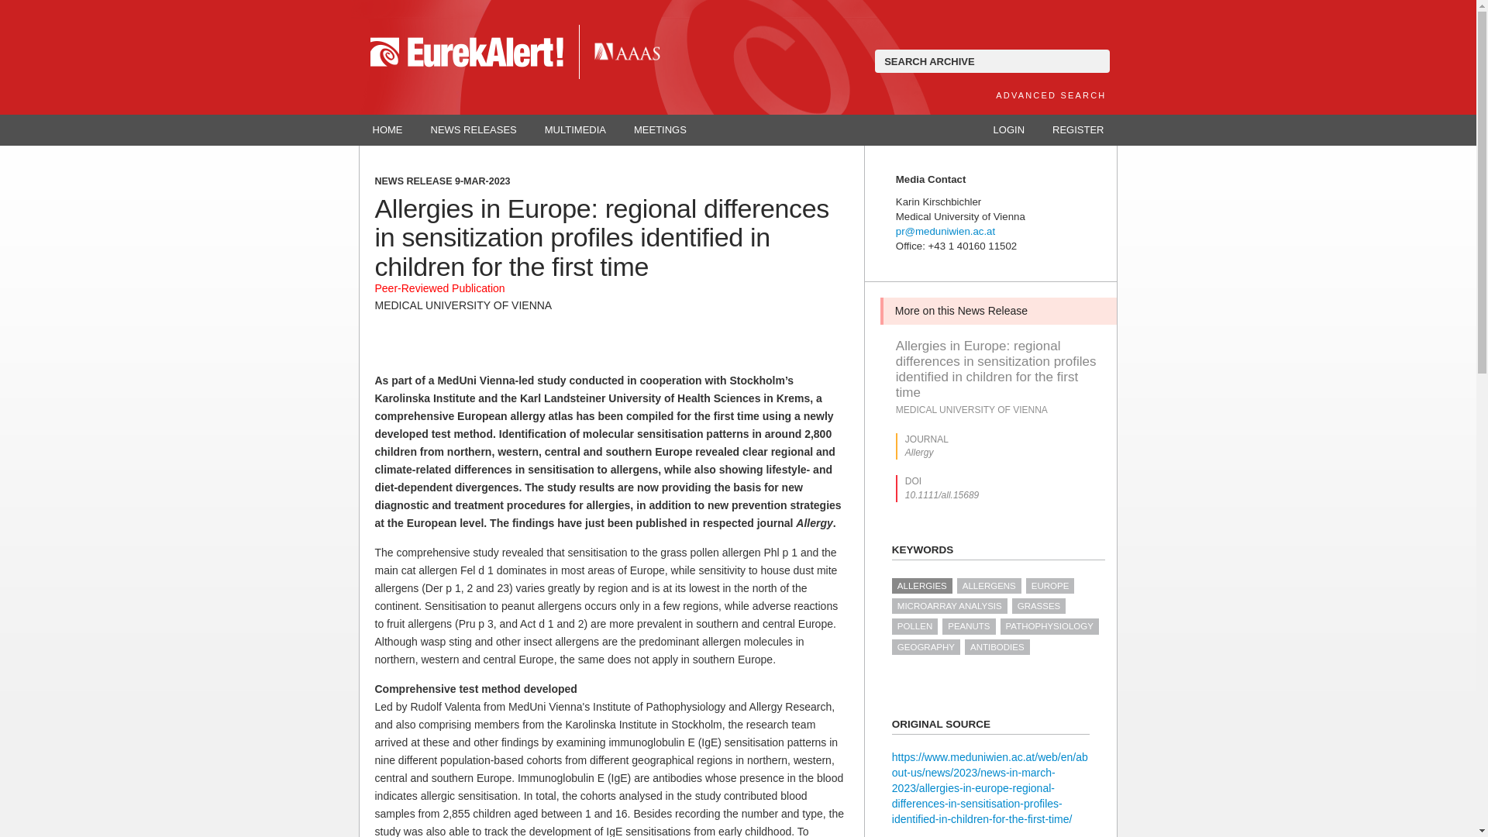  Describe the element at coordinates (1038, 606) in the screenshot. I see `GRASSES` at that location.